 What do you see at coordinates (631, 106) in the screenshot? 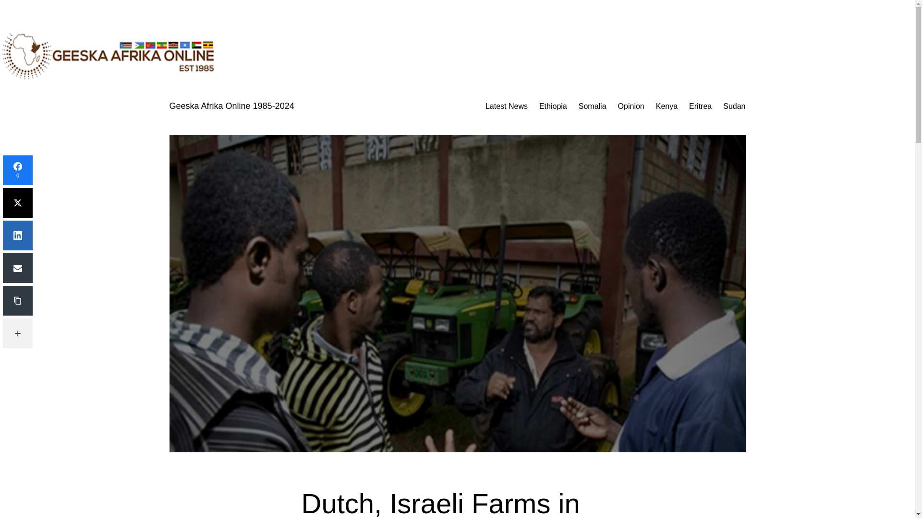
I see `Opinion` at bounding box center [631, 106].